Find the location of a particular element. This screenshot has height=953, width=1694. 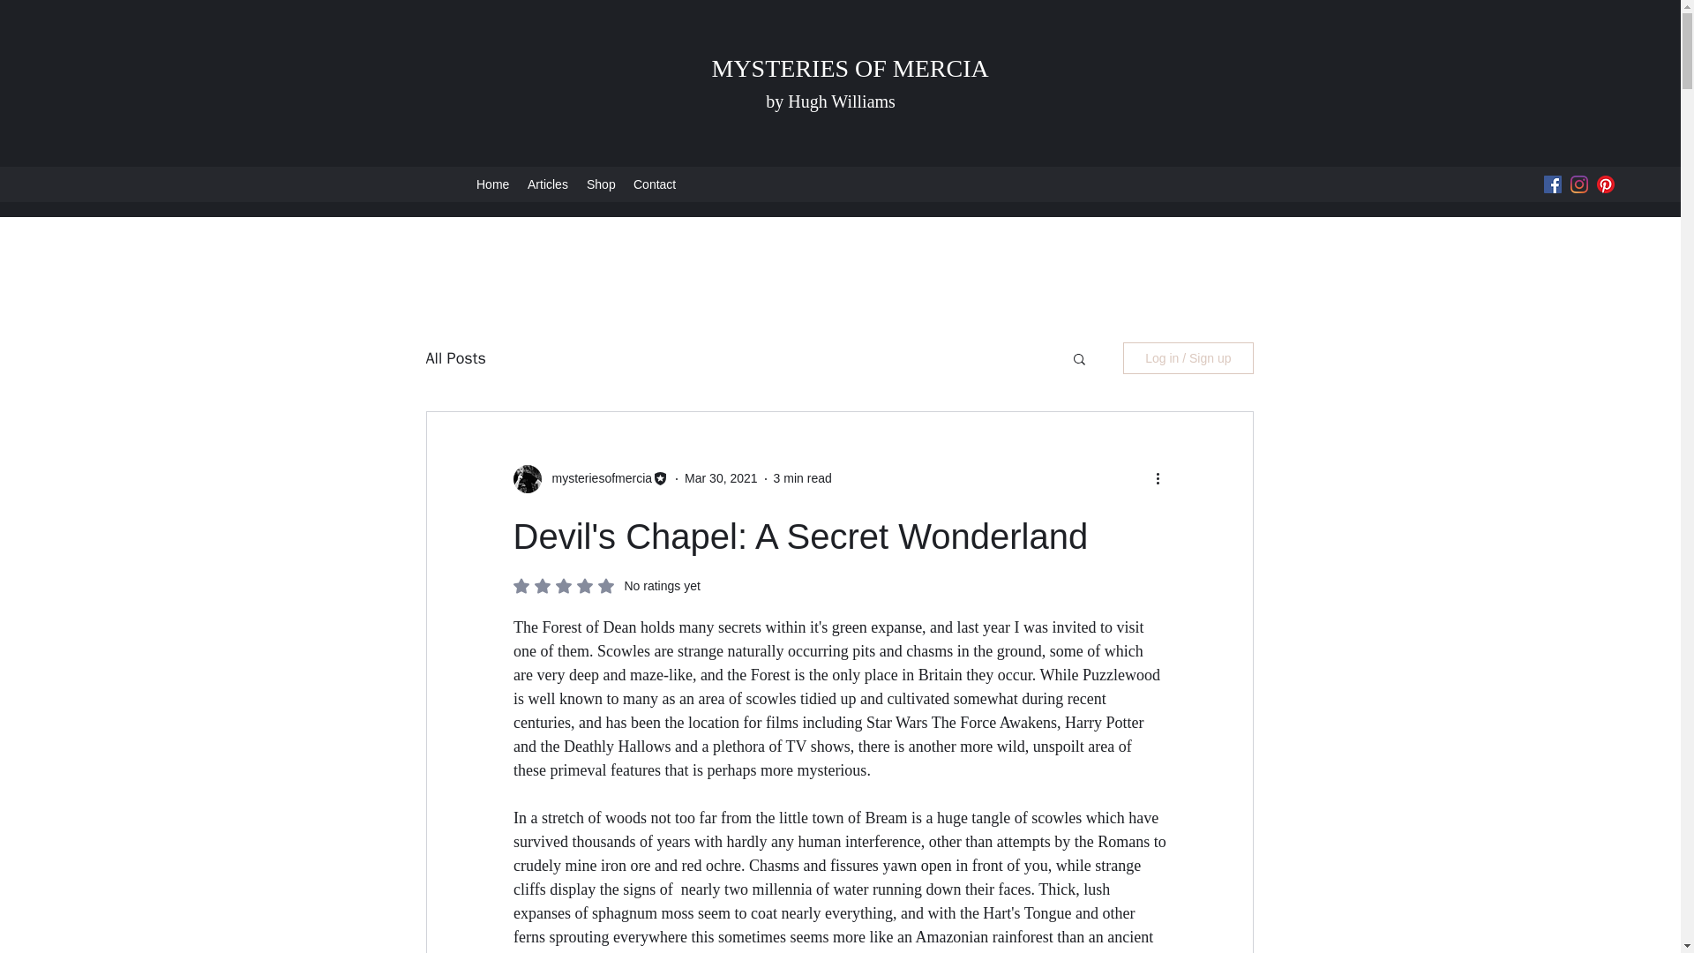

3 min read is located at coordinates (803, 477).